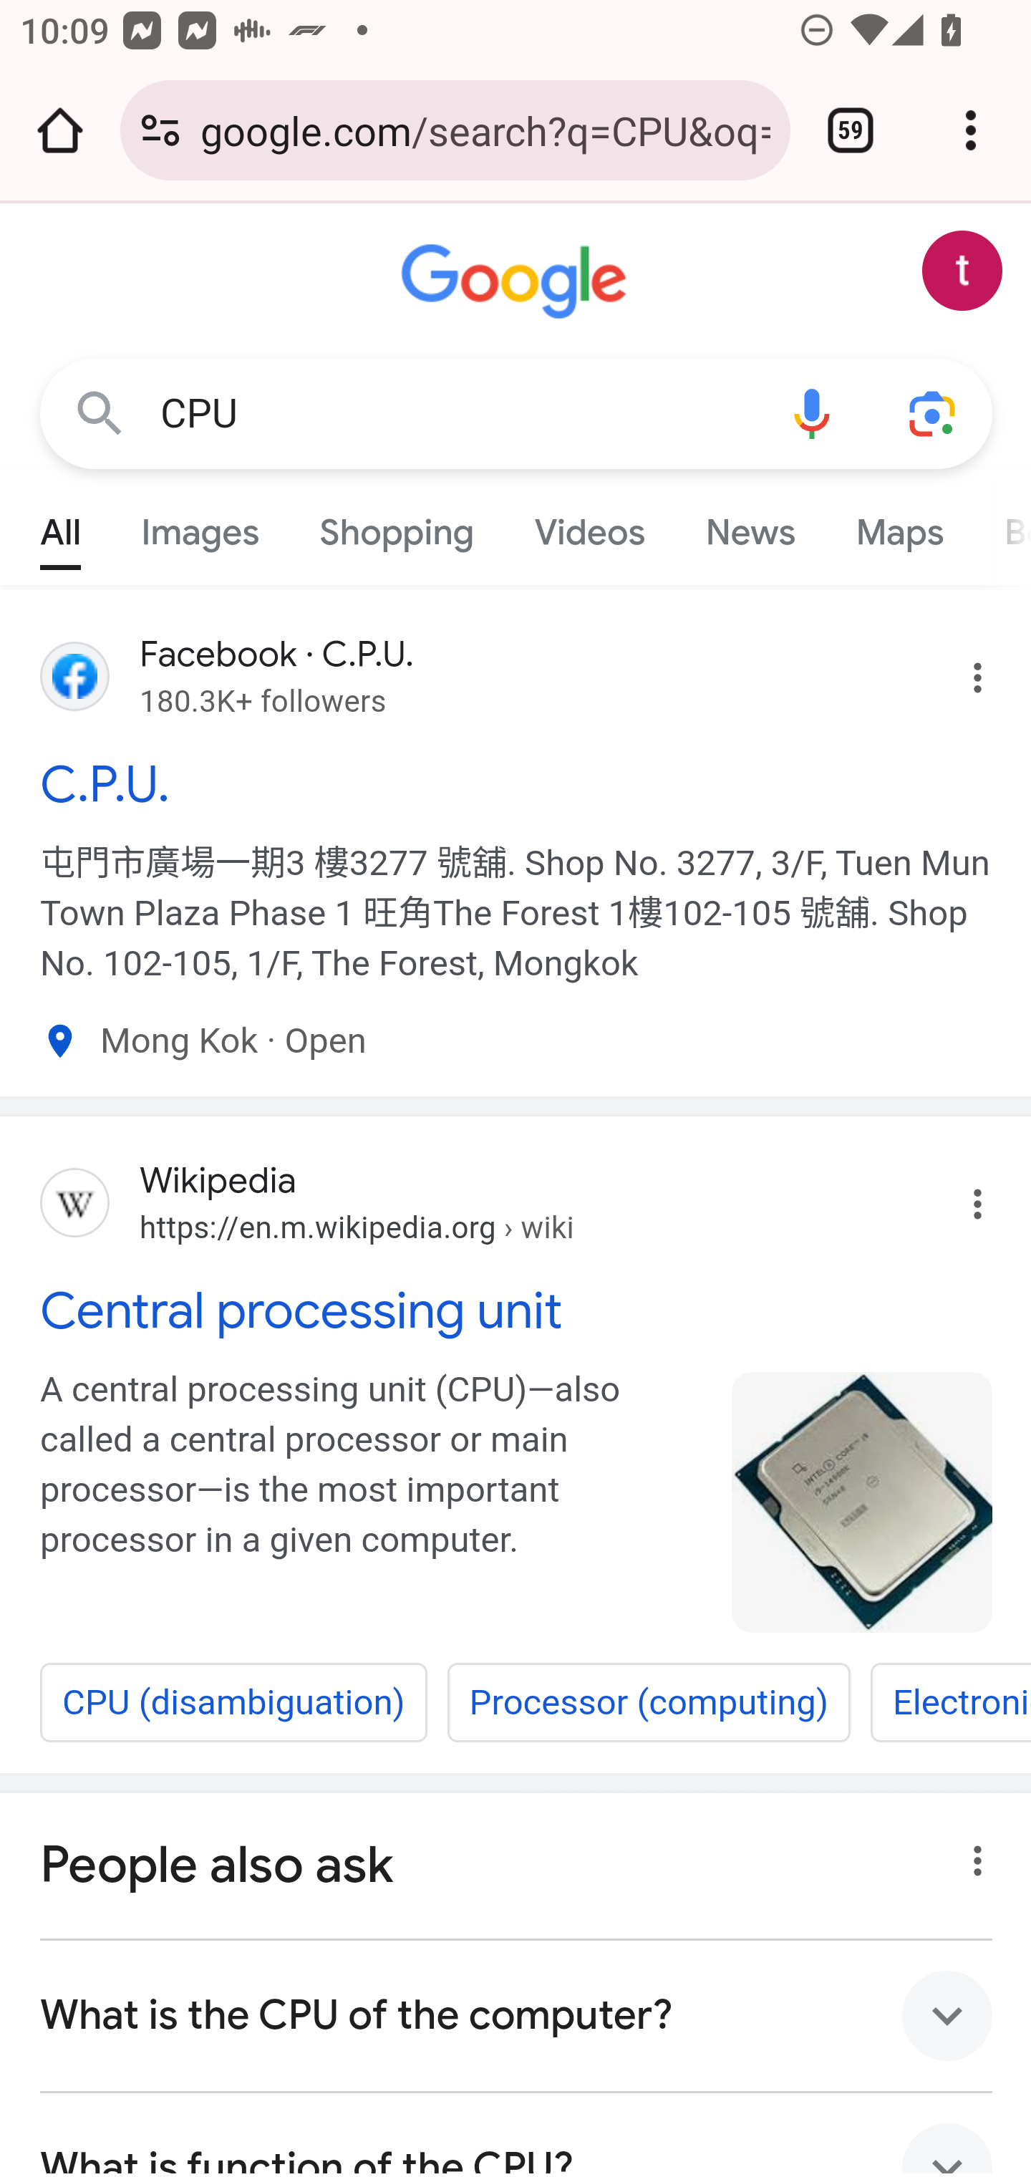 Image resolution: width=1031 pixels, height=2177 pixels. Describe the element at coordinates (934, 412) in the screenshot. I see `Search using your camera or photos` at that location.